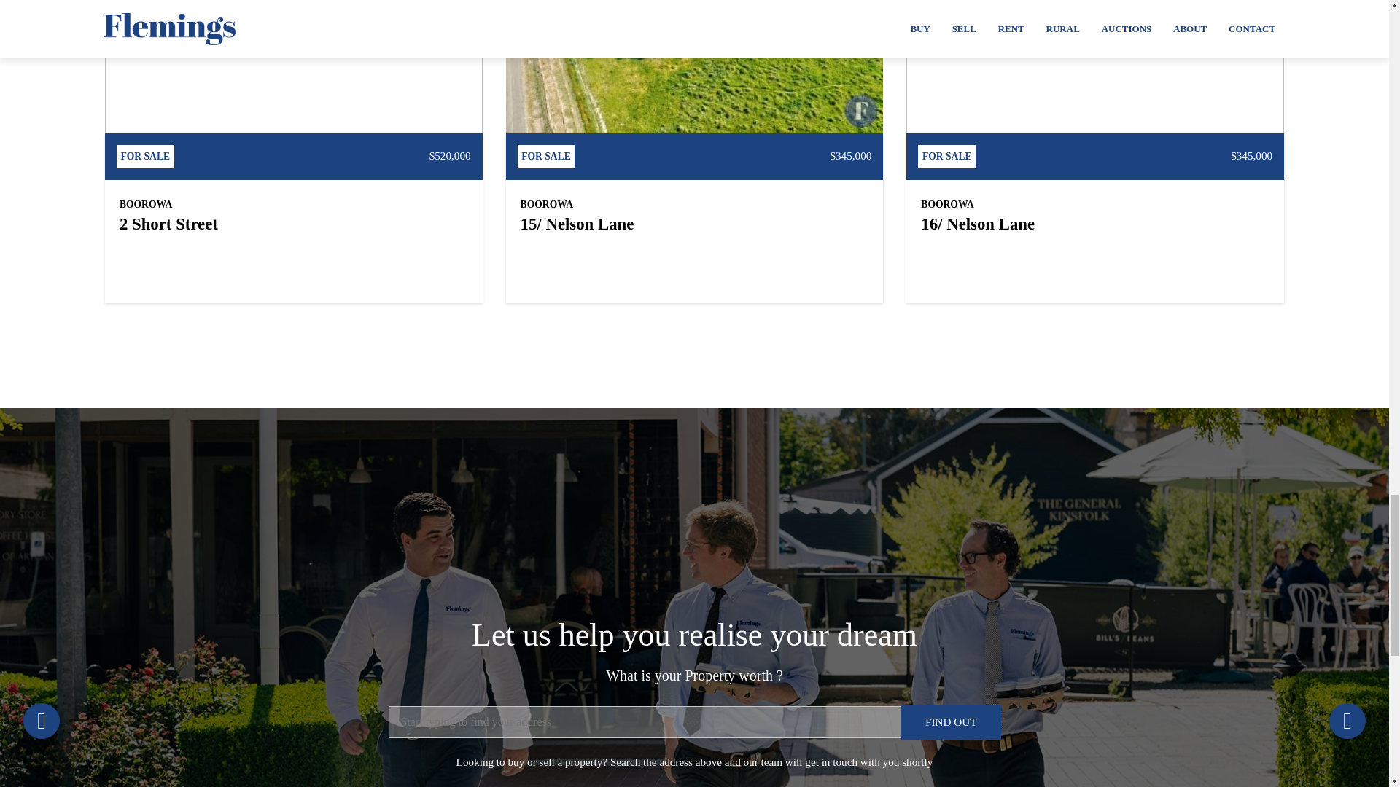 The width and height of the screenshot is (1400, 787). What do you see at coordinates (1094, 66) in the screenshot?
I see `Spacious Residential Block- Rural Surrounds` at bounding box center [1094, 66].